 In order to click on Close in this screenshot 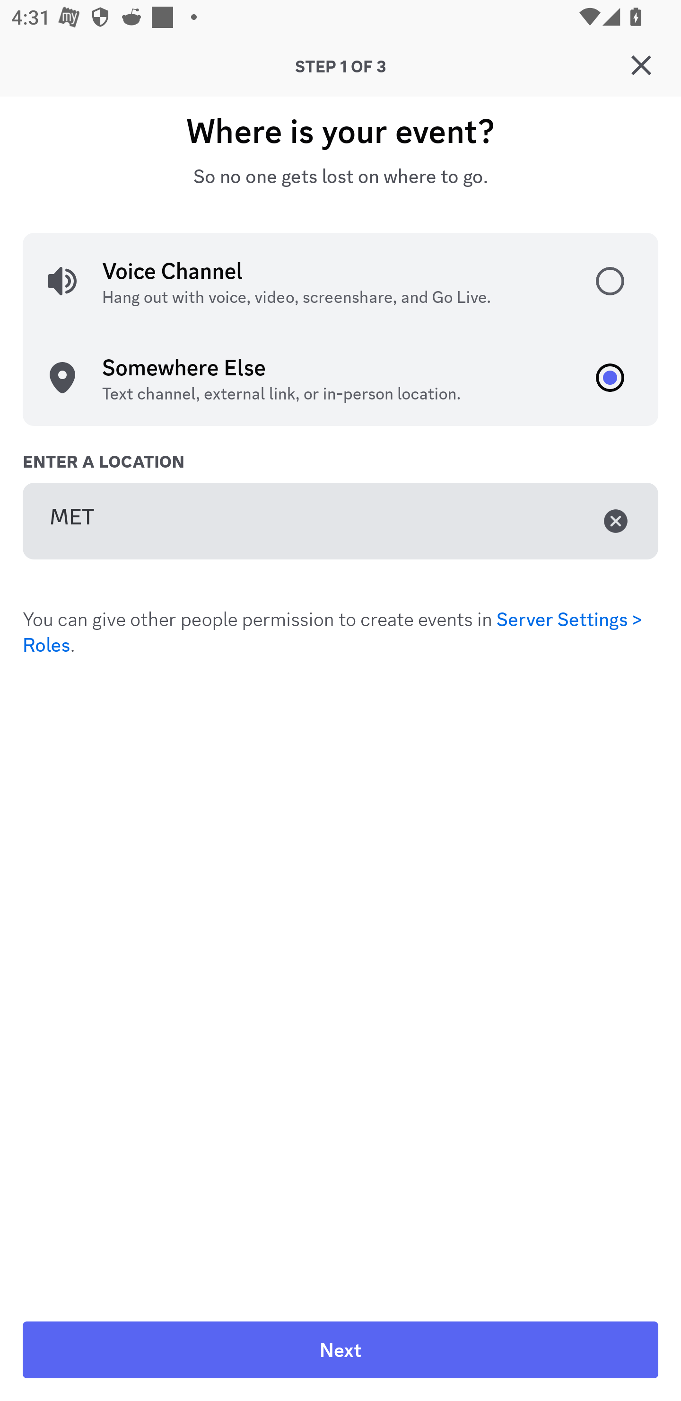, I will do `click(641, 65)`.